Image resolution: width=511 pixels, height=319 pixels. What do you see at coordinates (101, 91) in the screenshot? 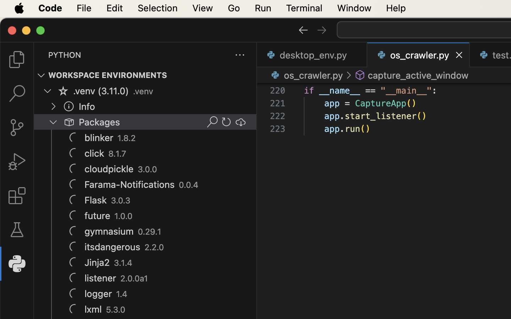
I see `.venv (3.11.0)` at bounding box center [101, 91].